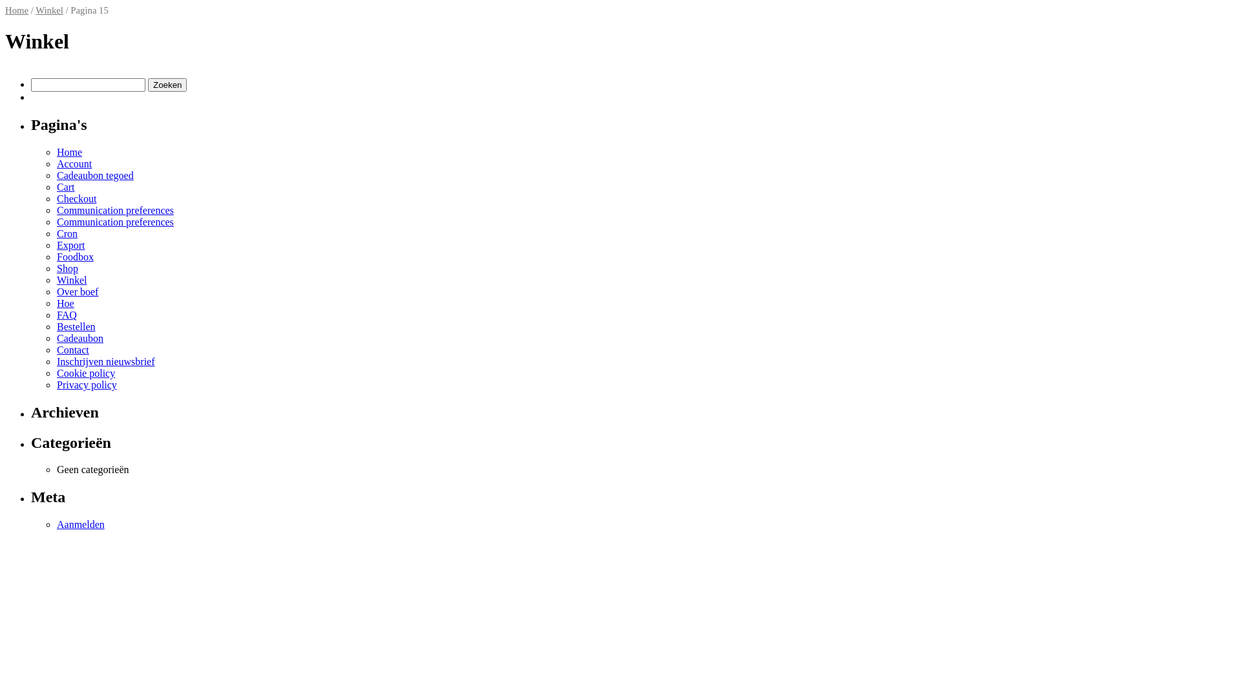 The image size is (1241, 698). I want to click on Cadeaubon, so click(80, 339).